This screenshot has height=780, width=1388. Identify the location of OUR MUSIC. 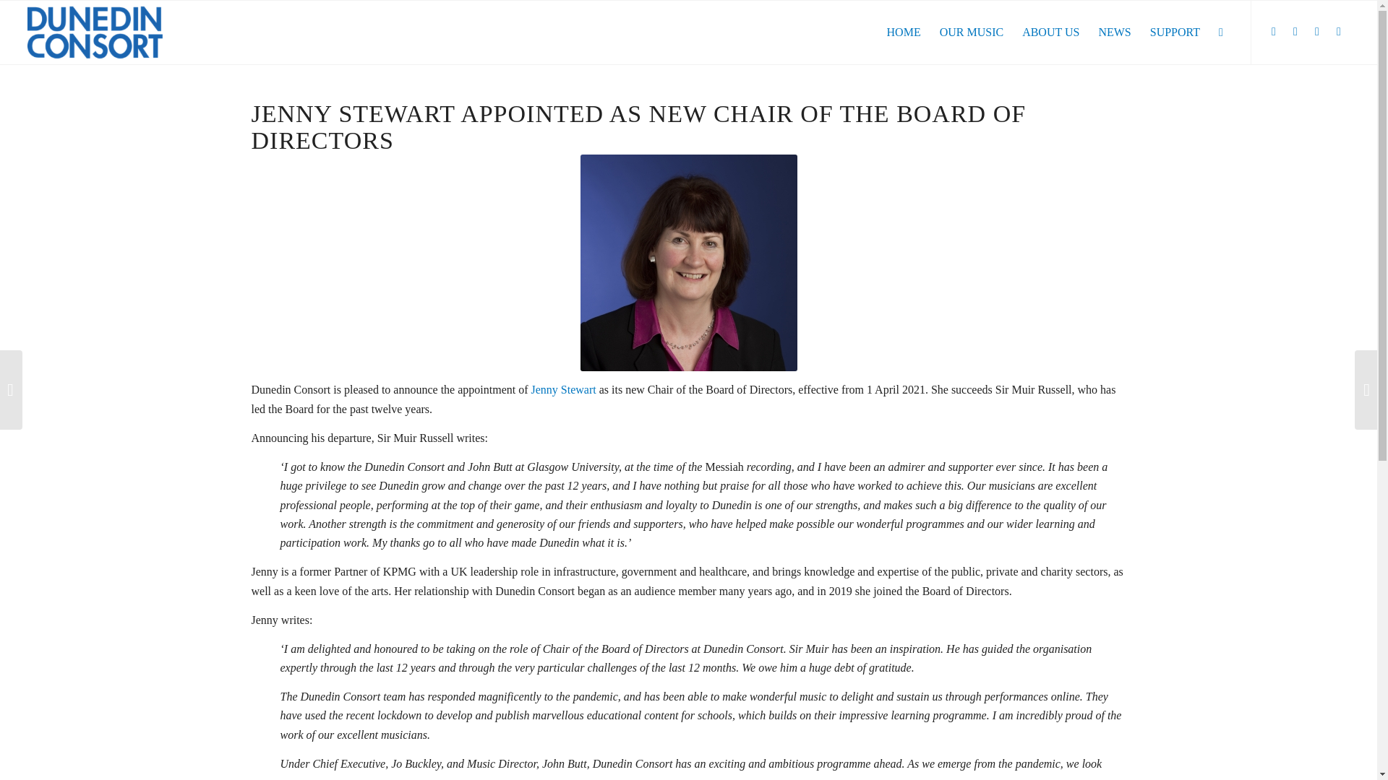
(972, 32).